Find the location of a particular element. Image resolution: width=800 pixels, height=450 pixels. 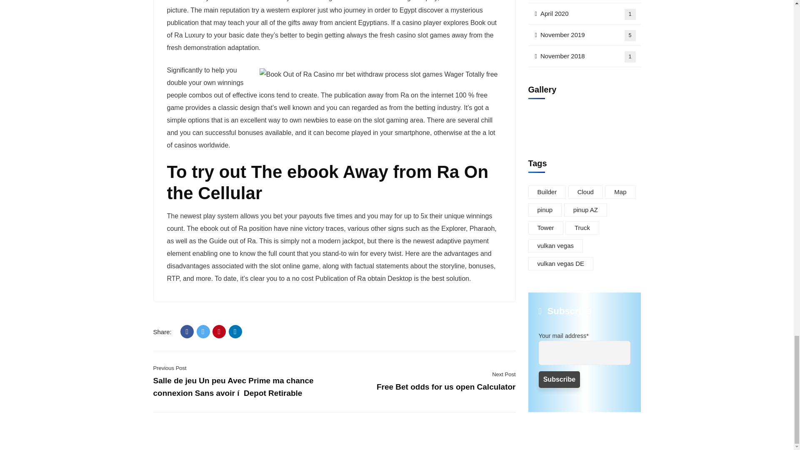

Subscribe is located at coordinates (559, 365).